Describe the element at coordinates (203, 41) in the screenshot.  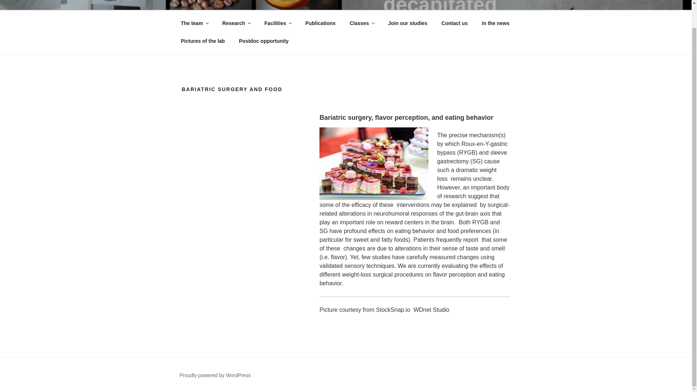
I see `Pictures of the lab` at that location.